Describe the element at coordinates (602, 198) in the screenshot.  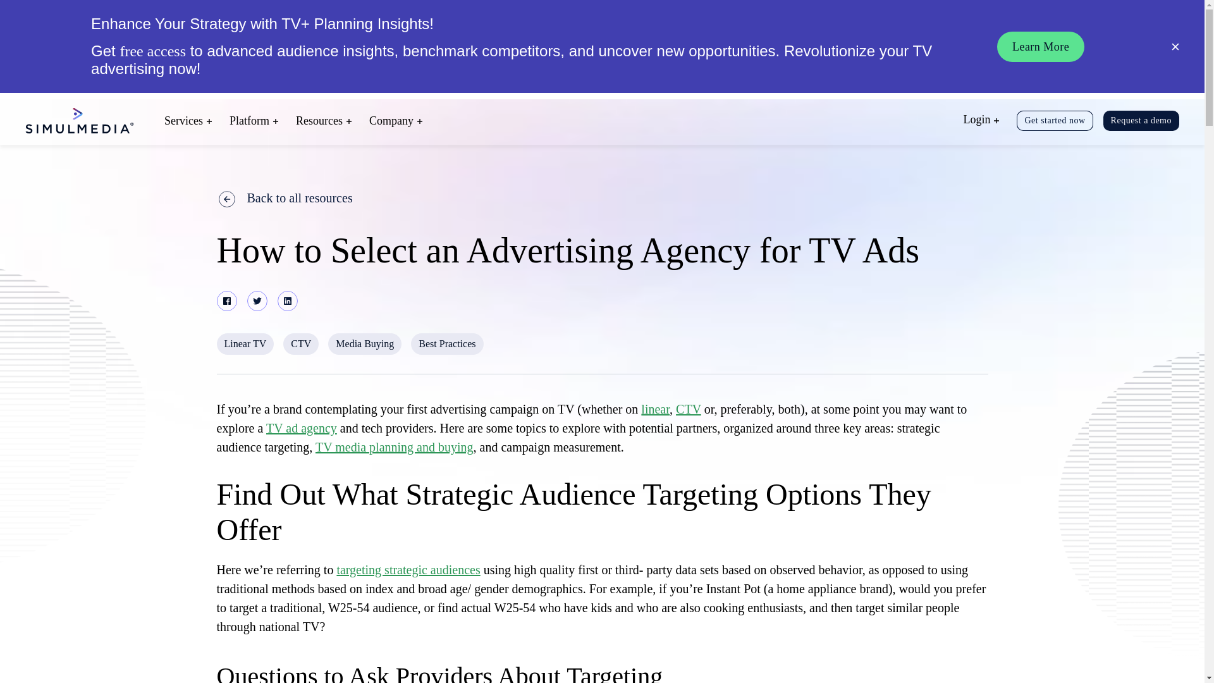
I see `Back to all resources` at that location.